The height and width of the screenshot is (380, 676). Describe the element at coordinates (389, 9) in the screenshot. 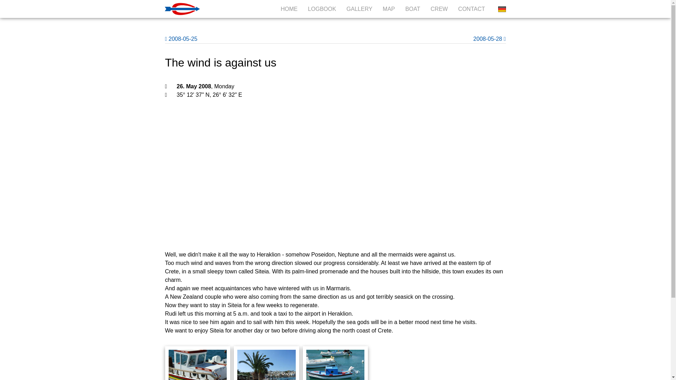

I see `MAP` at that location.